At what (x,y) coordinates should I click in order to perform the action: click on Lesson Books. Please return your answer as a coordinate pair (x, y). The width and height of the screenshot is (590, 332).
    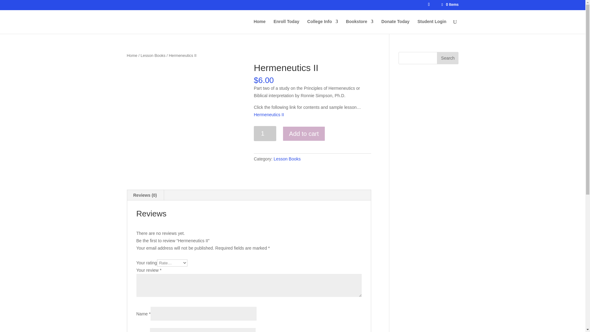
    Looking at the image, I should click on (153, 55).